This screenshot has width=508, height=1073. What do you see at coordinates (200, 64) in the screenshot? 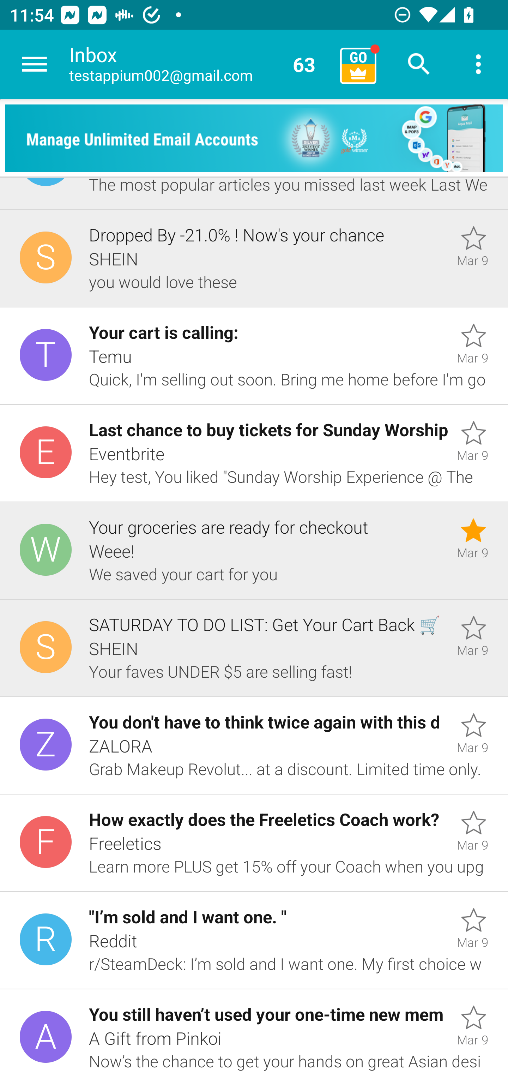
I see `Inbox testappium002@gmail.com 63` at bounding box center [200, 64].